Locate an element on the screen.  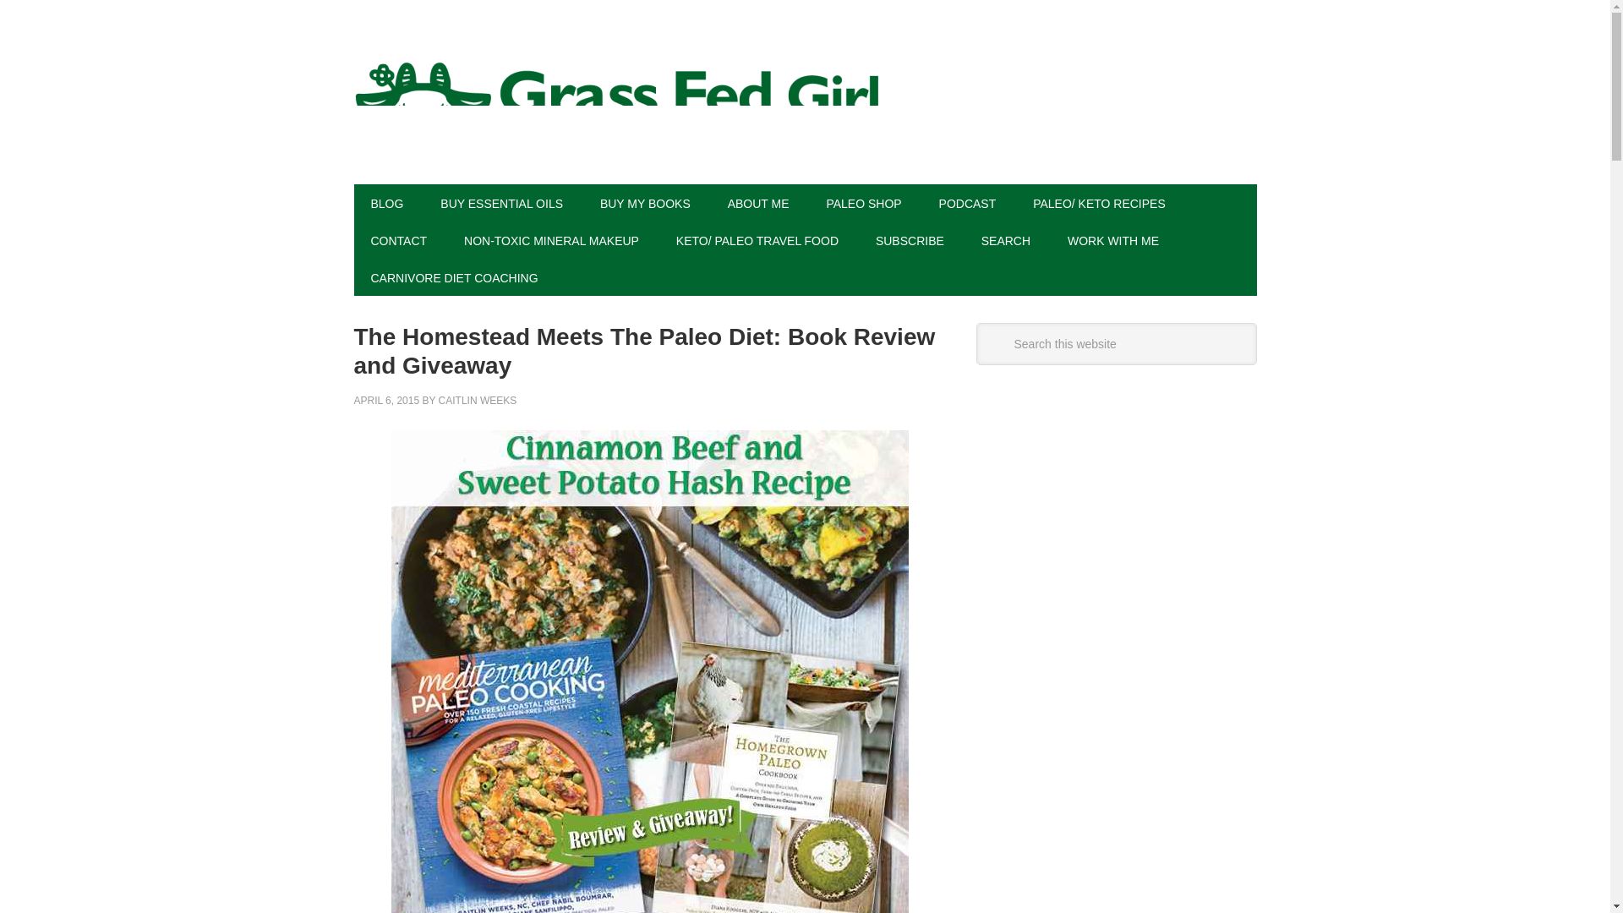
ABOUT ME is located at coordinates (758, 203).